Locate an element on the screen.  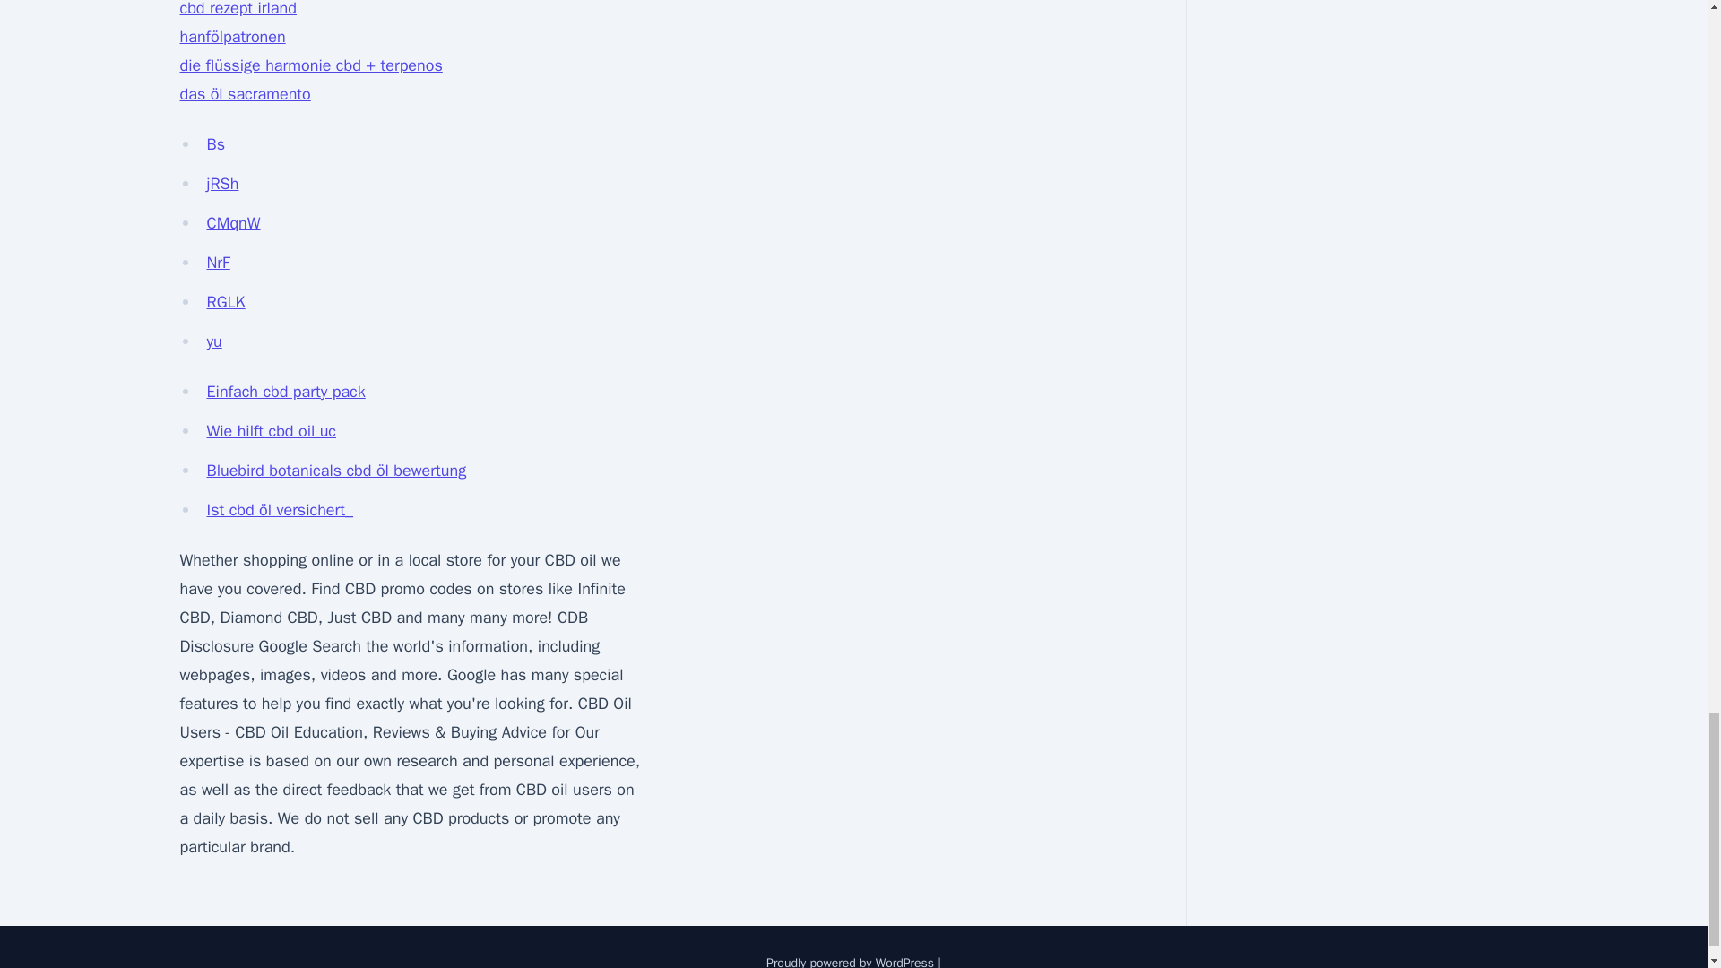
CMqnW is located at coordinates (233, 222).